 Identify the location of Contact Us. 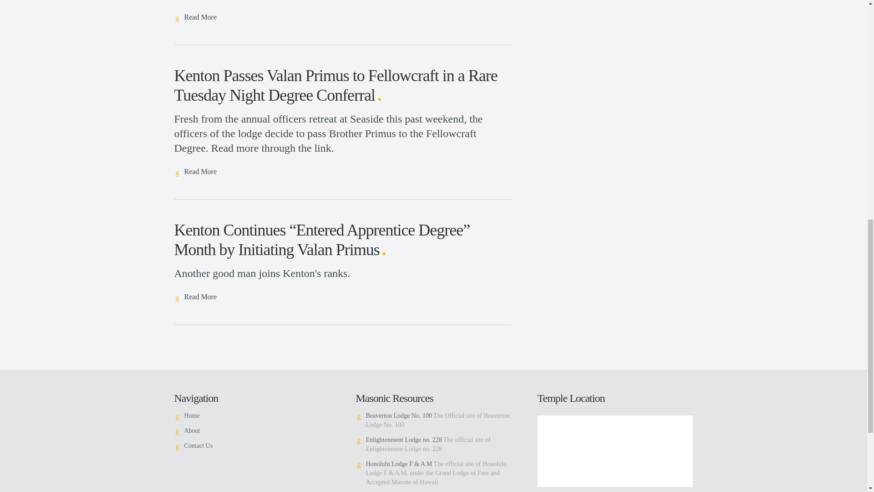
(198, 446).